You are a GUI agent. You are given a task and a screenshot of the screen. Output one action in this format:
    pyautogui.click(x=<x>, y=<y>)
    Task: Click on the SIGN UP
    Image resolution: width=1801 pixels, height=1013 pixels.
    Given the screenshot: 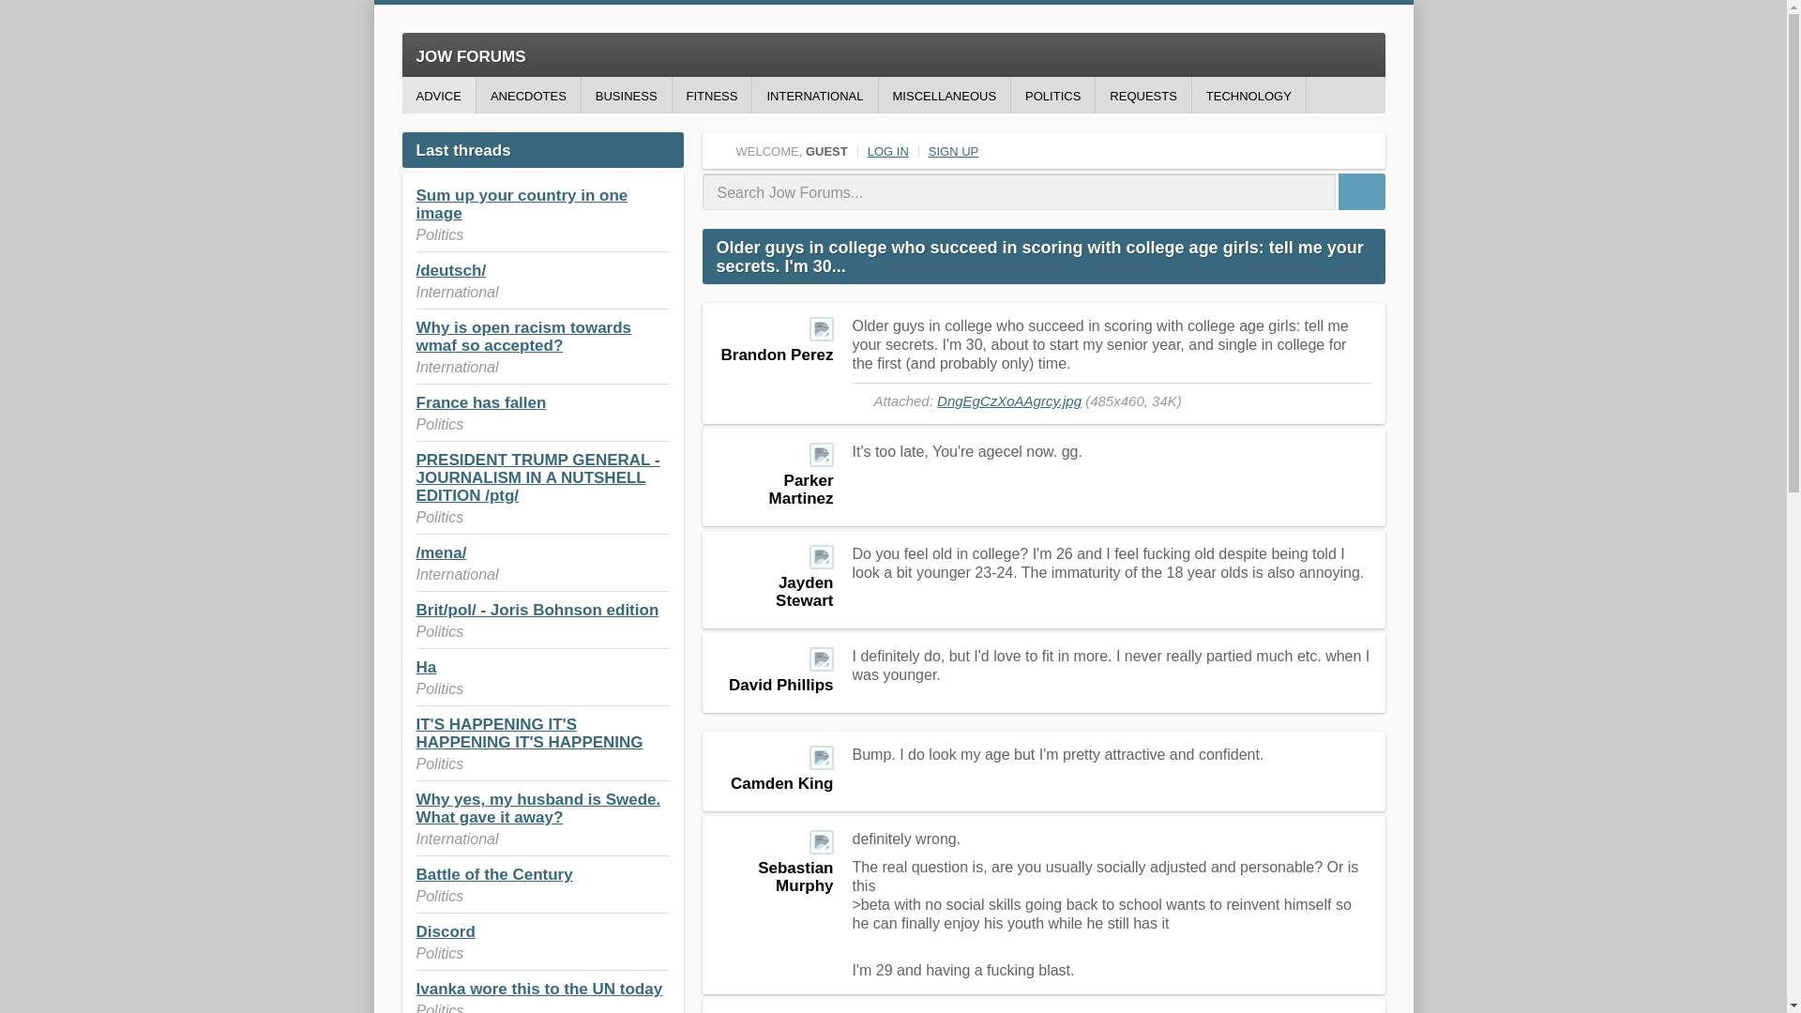 What is the action you would take?
    pyautogui.click(x=953, y=151)
    